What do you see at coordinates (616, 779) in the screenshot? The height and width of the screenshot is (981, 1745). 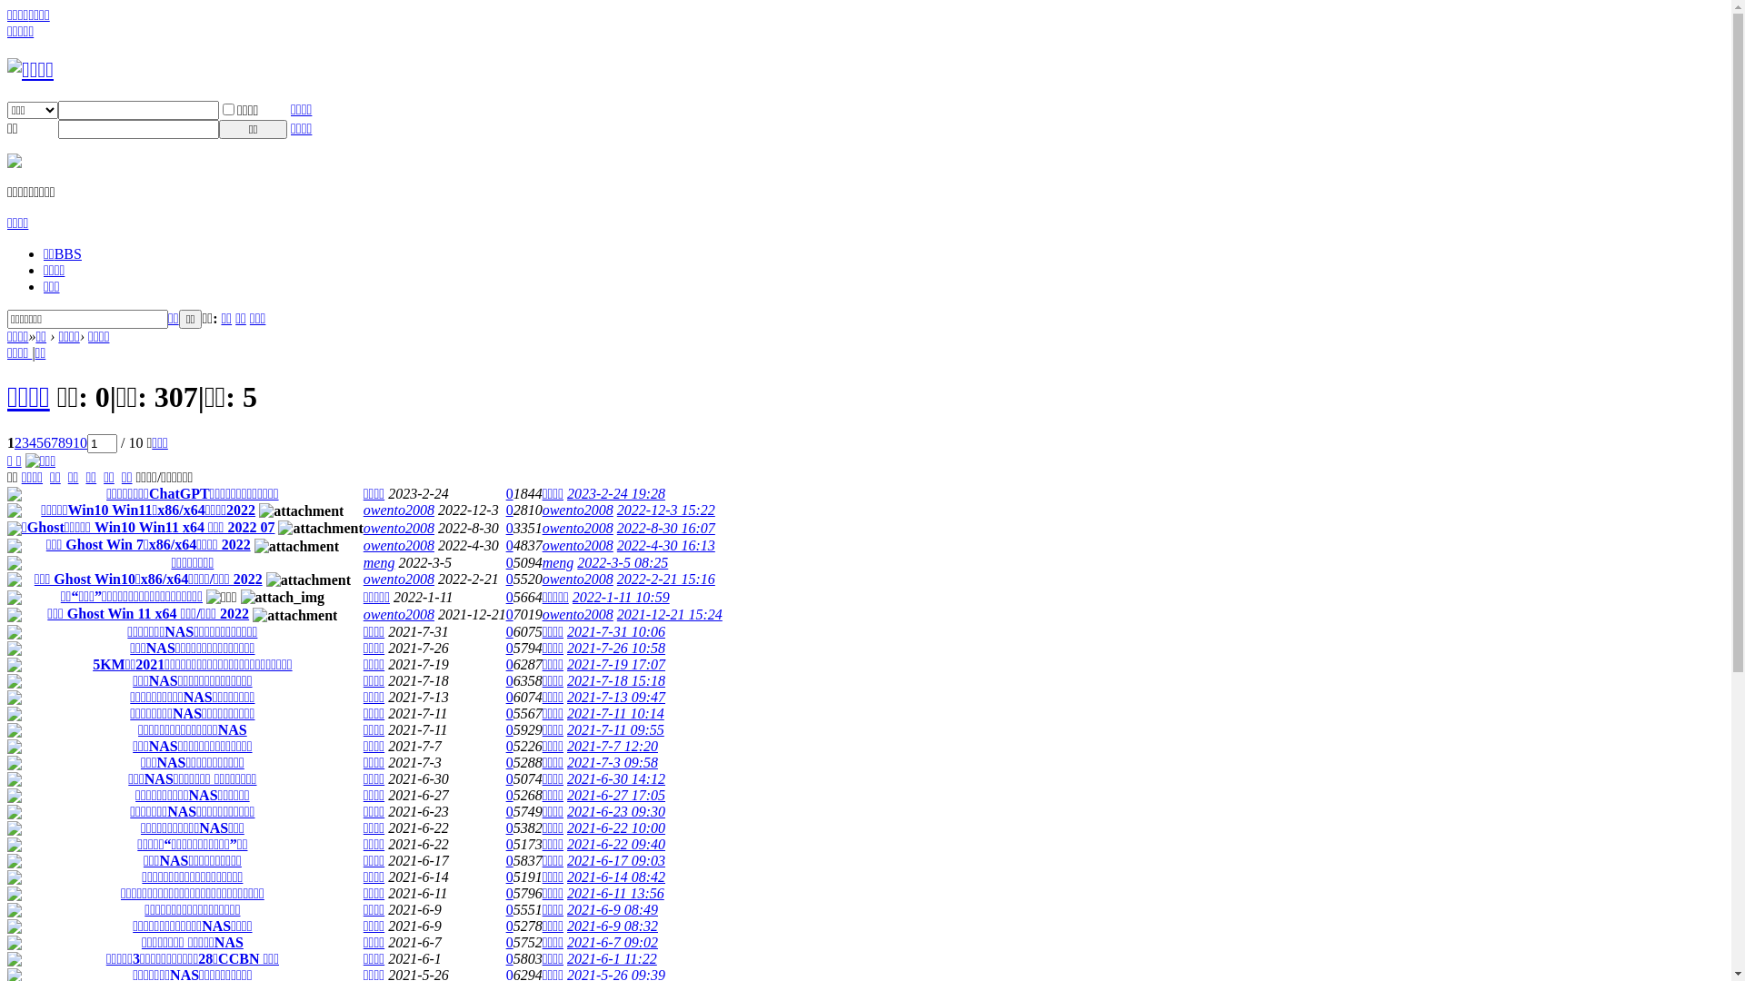 I see `2021-6-30 14:12` at bounding box center [616, 779].